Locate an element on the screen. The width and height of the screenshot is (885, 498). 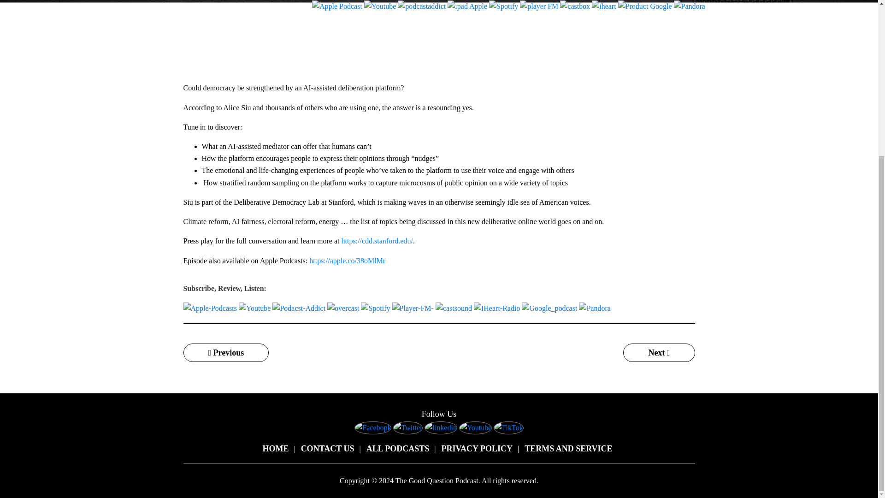
iHeartRadio is located at coordinates (604, 6).